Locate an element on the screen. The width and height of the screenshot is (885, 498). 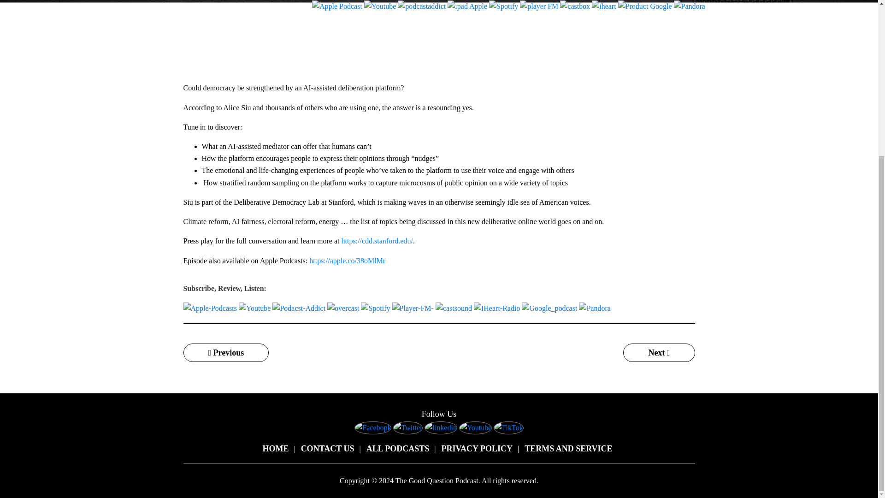
iHeartRadio is located at coordinates (604, 6).